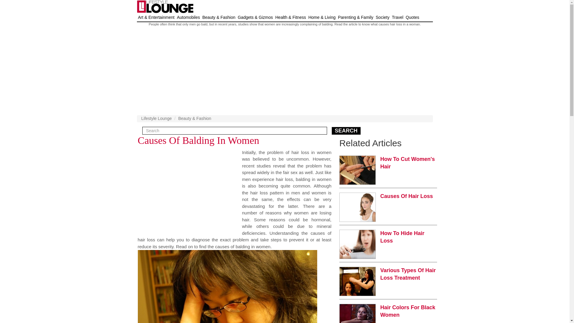 Image resolution: width=574 pixels, height=323 pixels. What do you see at coordinates (412, 17) in the screenshot?
I see `Quotes` at bounding box center [412, 17].